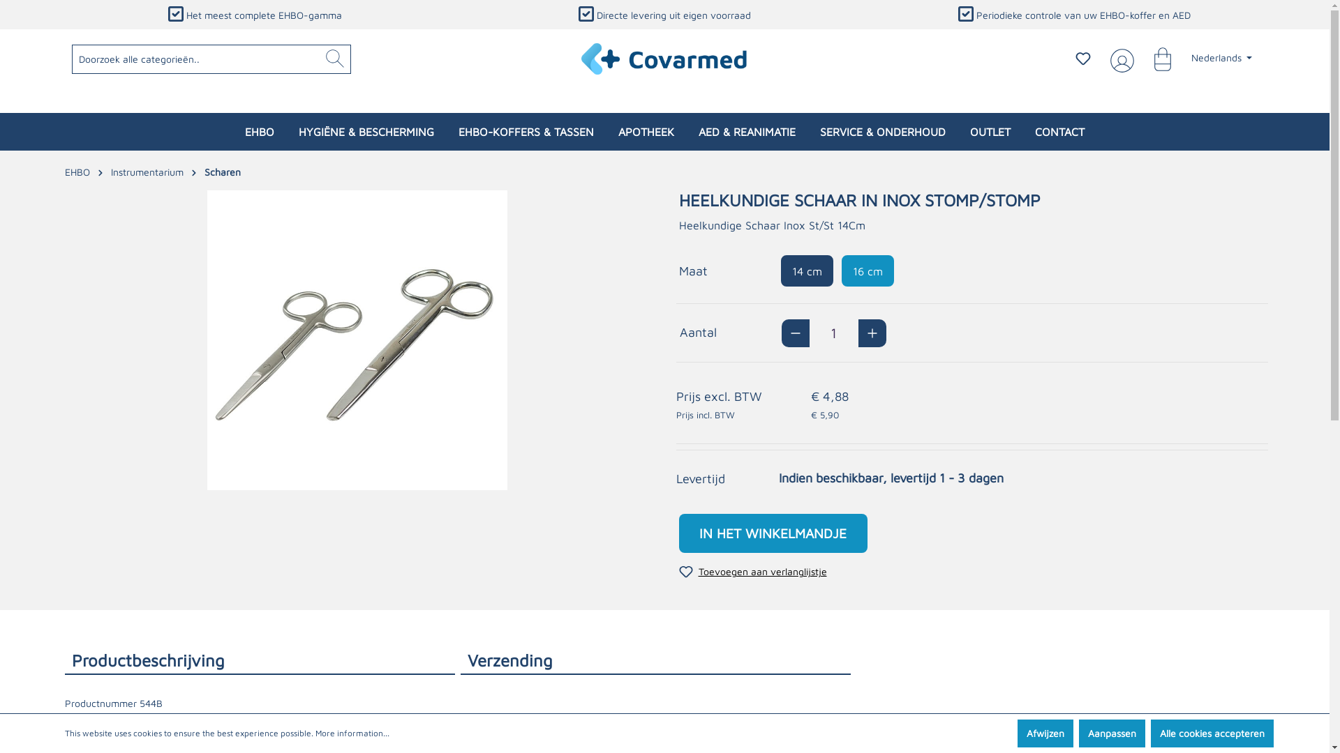  What do you see at coordinates (147, 172) in the screenshot?
I see `Instrumentarium` at bounding box center [147, 172].